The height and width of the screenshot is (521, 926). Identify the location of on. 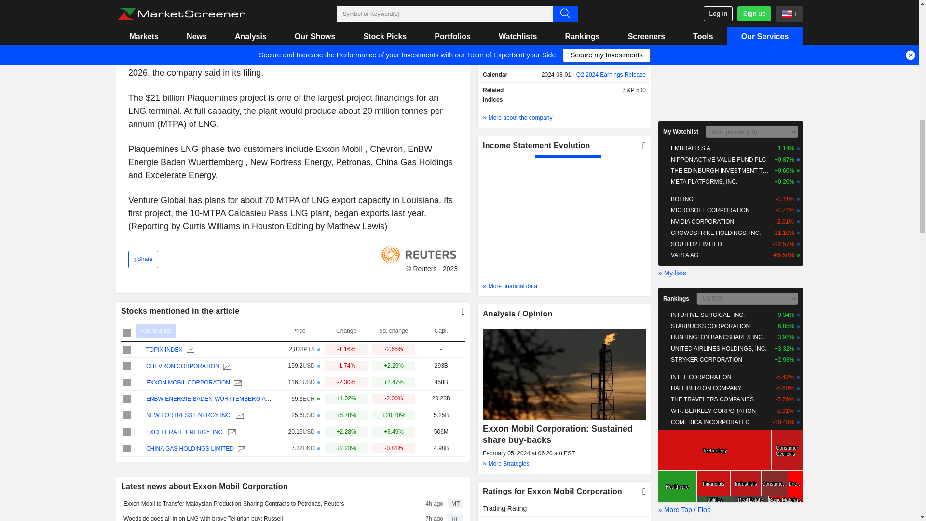
(127, 432).